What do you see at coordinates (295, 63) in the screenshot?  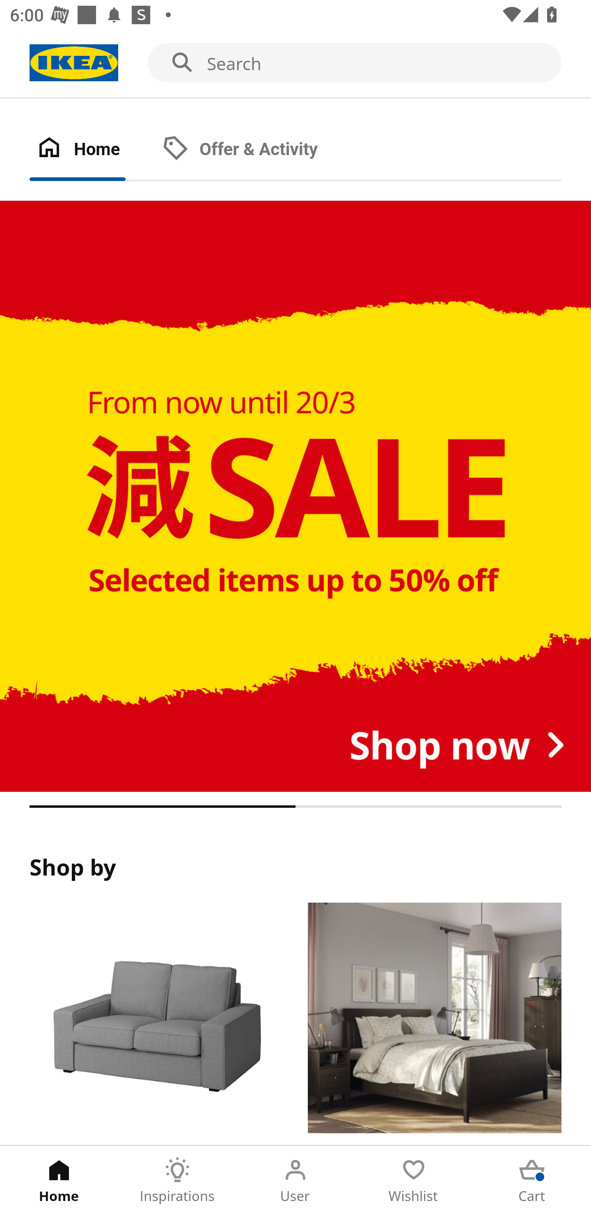 I see `Search` at bounding box center [295, 63].